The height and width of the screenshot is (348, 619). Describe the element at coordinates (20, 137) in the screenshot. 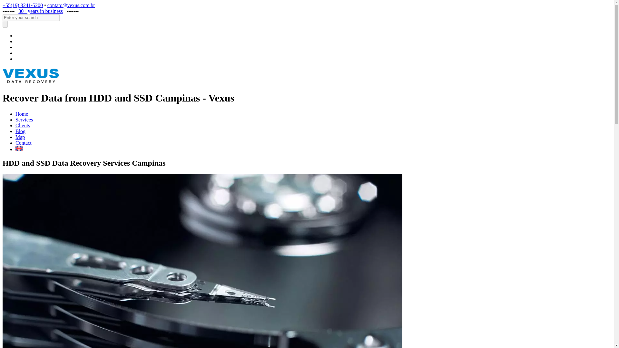

I see `Map` at that location.